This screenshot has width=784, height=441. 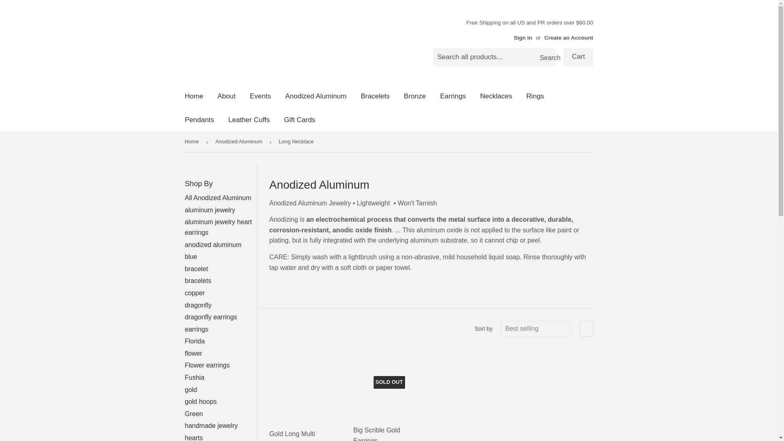 What do you see at coordinates (261, 96) in the screenshot?
I see `Events` at bounding box center [261, 96].